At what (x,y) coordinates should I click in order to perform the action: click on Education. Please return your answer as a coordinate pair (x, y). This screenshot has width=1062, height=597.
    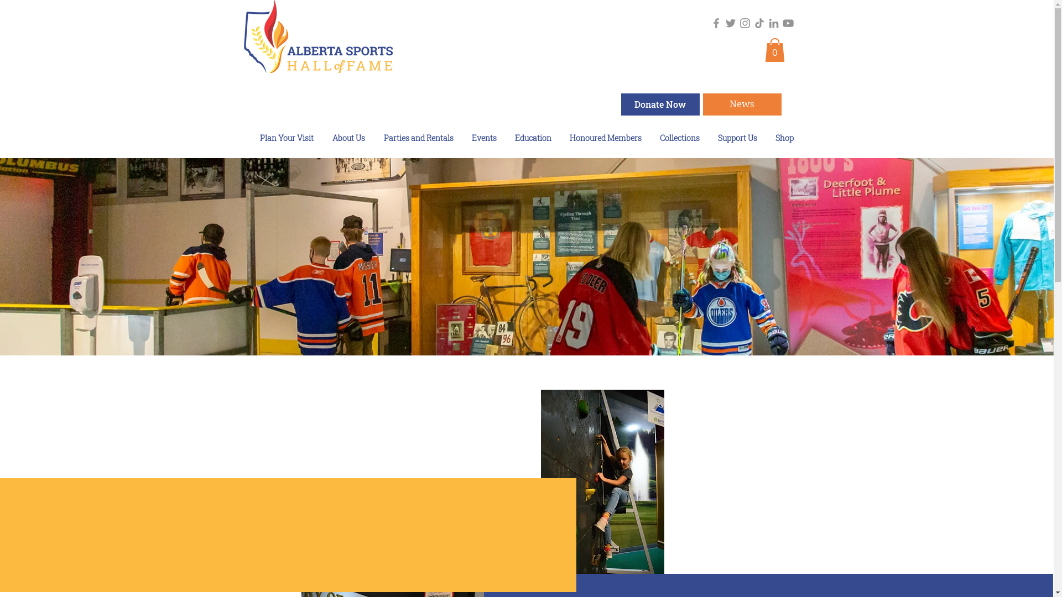
    Looking at the image, I should click on (532, 138).